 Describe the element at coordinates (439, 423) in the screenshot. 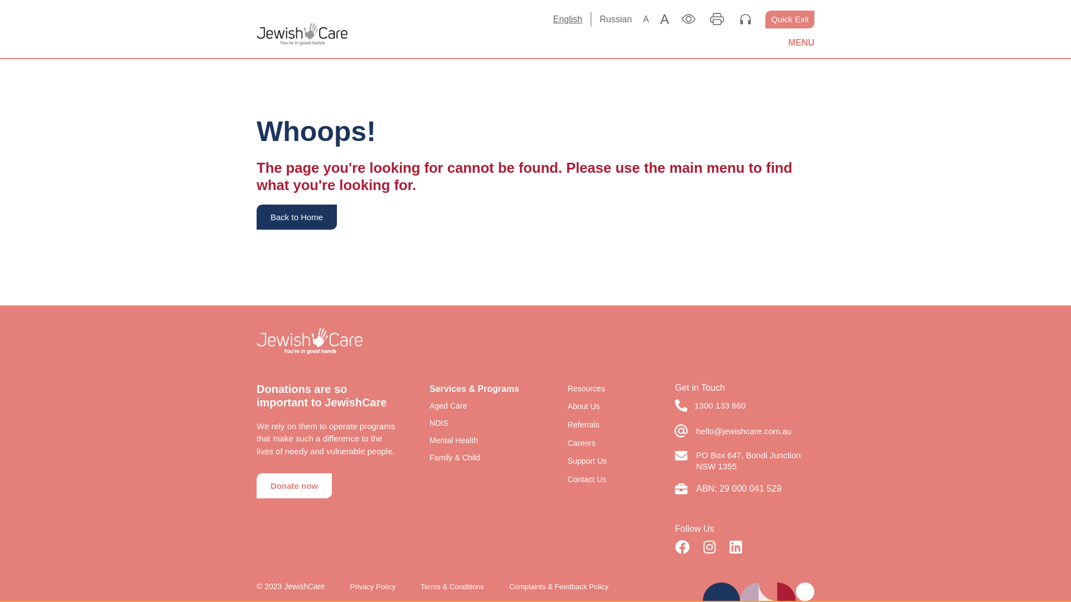

I see `NDIS` at that location.